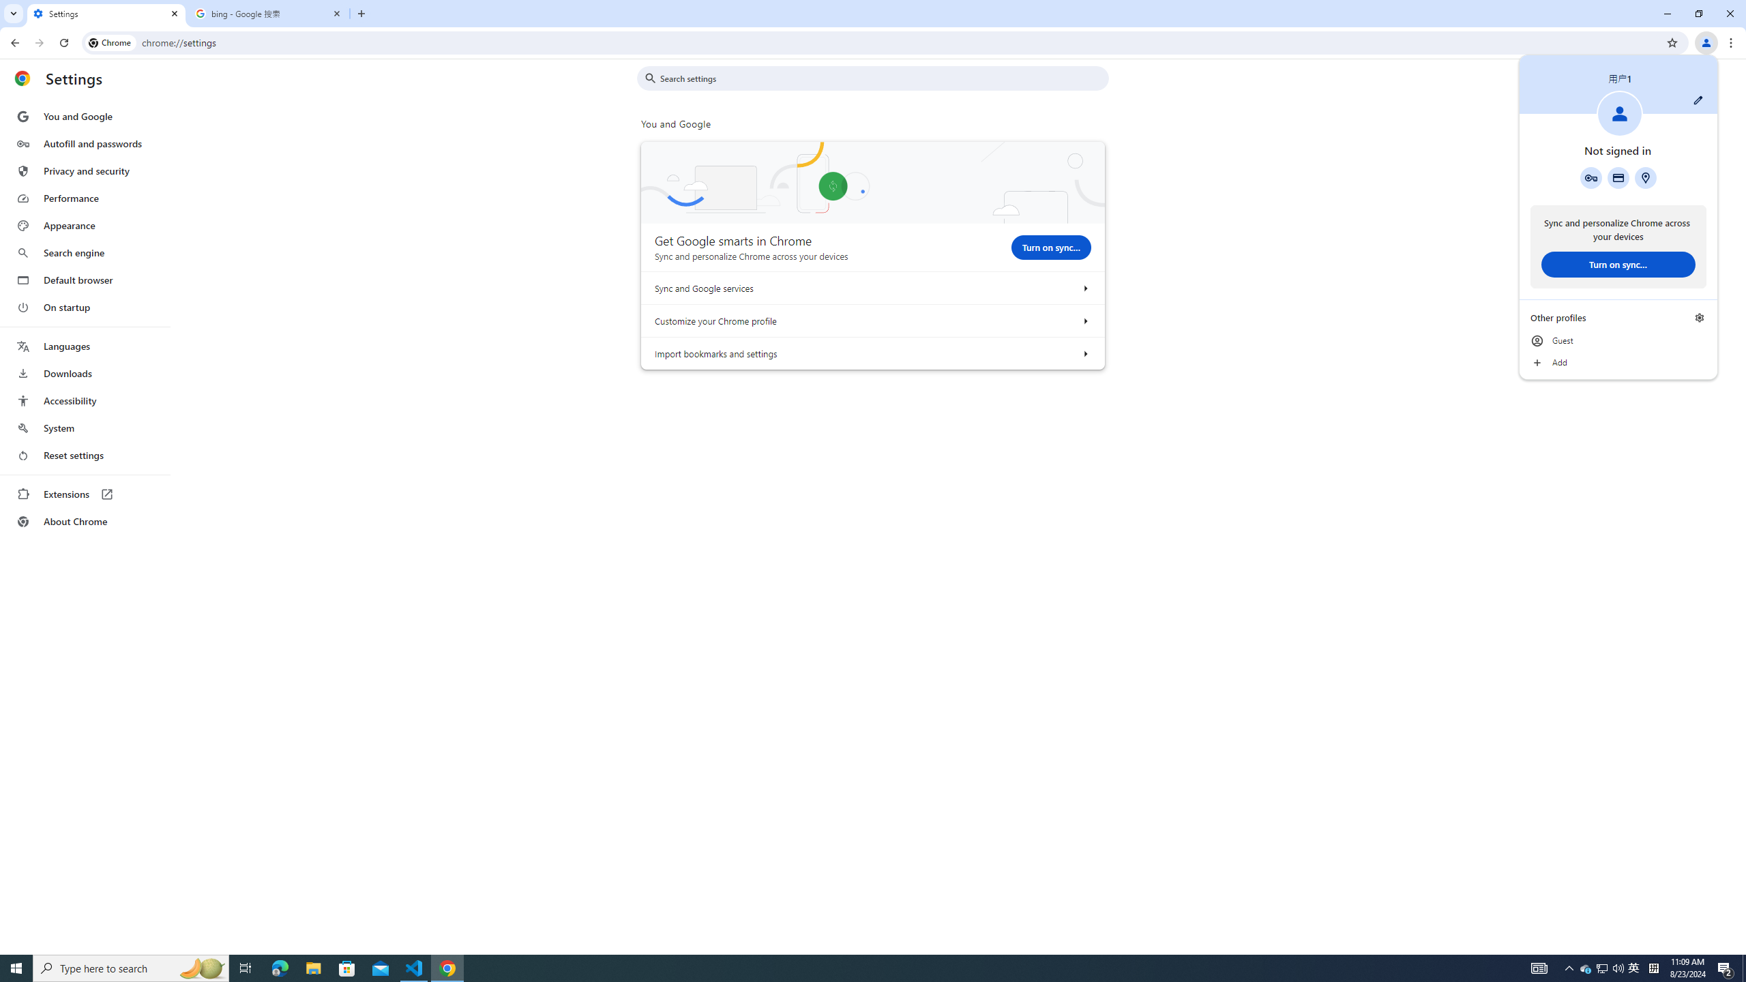 The image size is (1746, 982). Describe the element at coordinates (1539, 968) in the screenshot. I see `Customize your Chrome profile` at that location.